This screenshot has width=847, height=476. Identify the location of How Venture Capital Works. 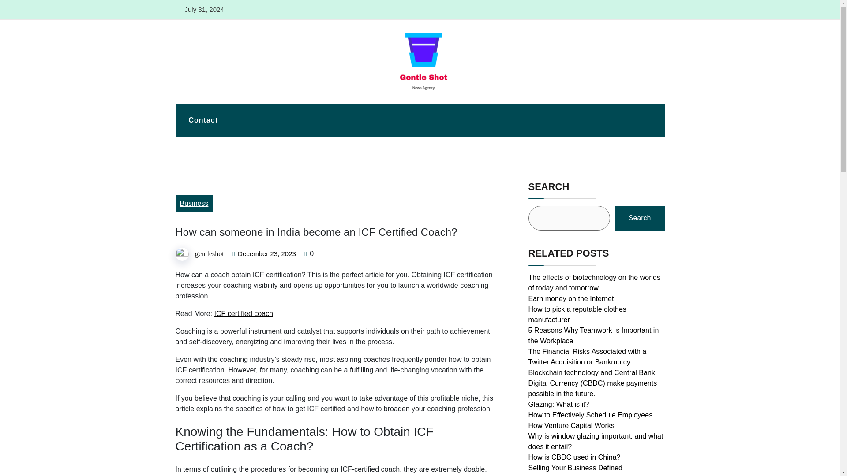
(572, 425).